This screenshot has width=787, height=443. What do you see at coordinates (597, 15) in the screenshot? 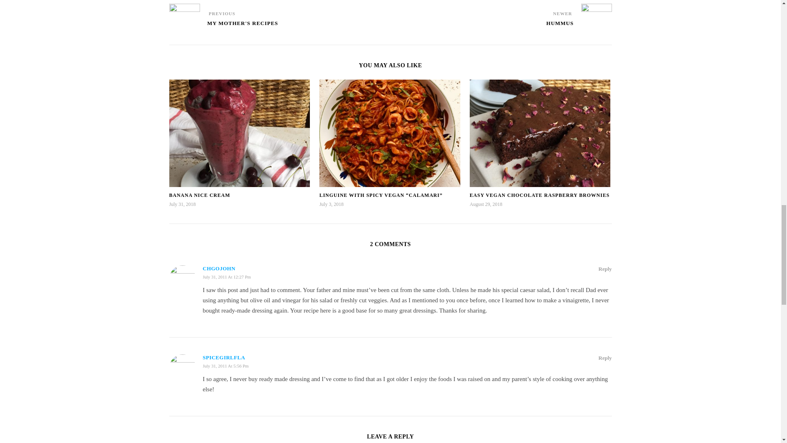
I see `Hummus` at bounding box center [597, 15].